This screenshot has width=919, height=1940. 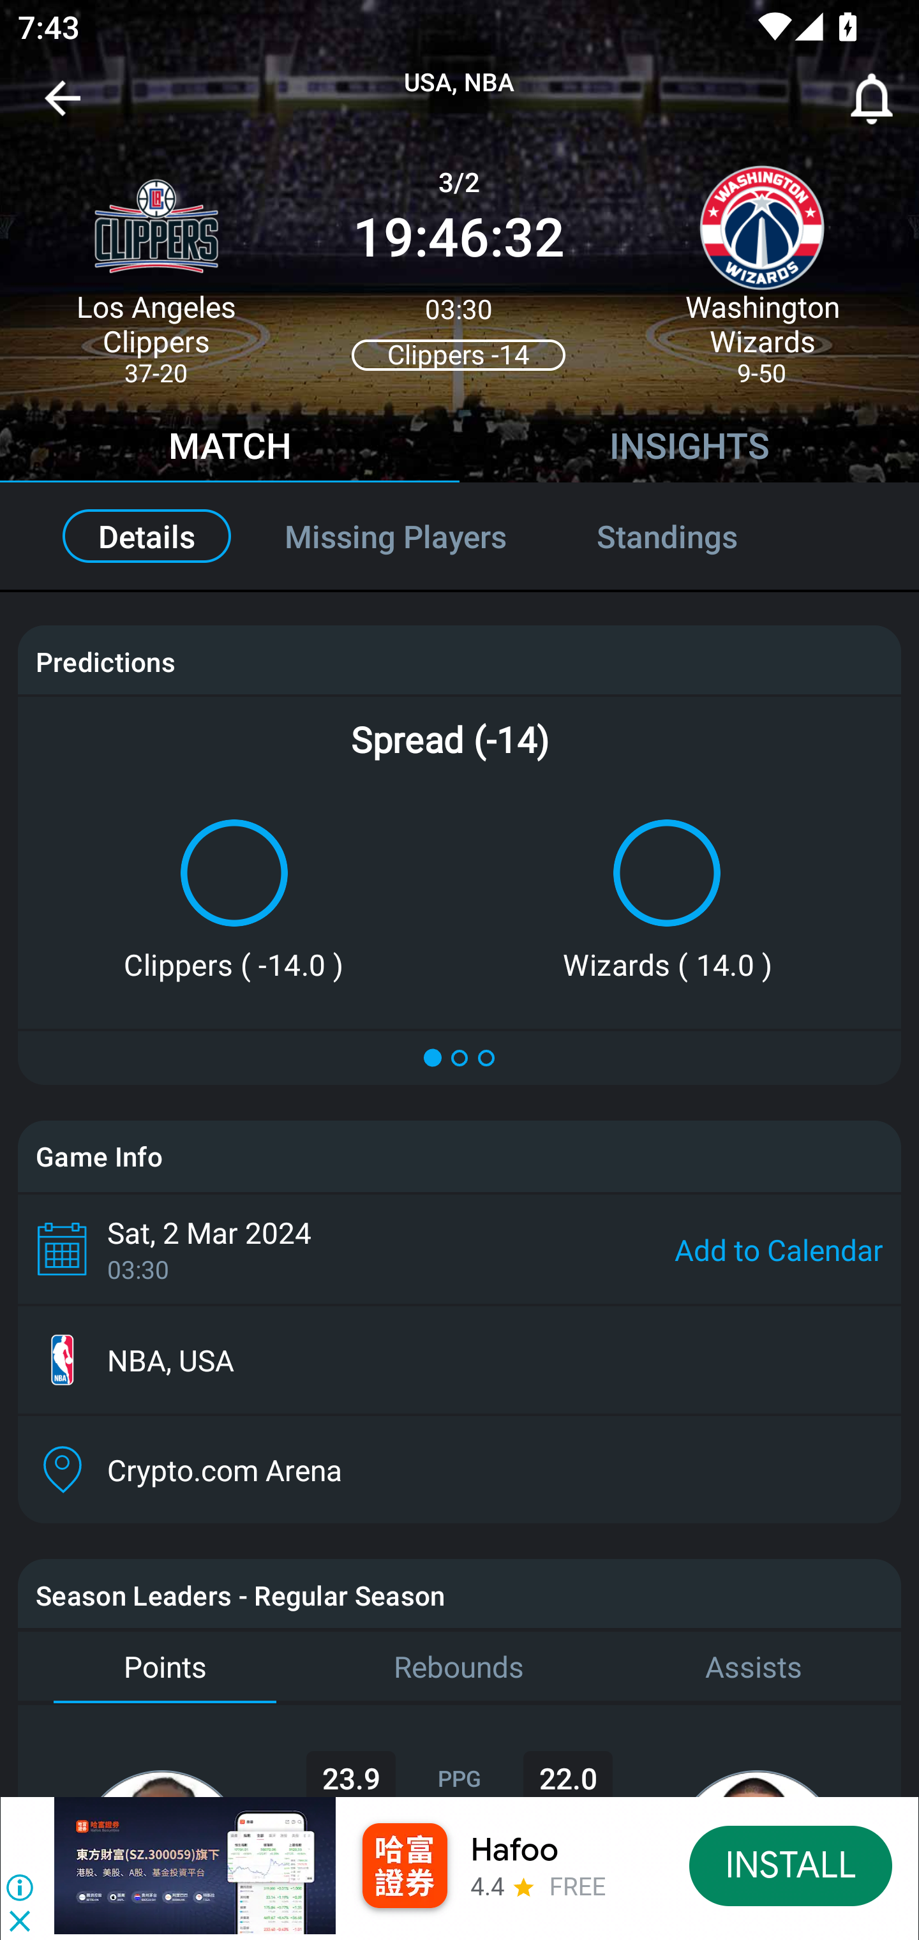 I want to click on Rebounds, so click(x=459, y=1667).